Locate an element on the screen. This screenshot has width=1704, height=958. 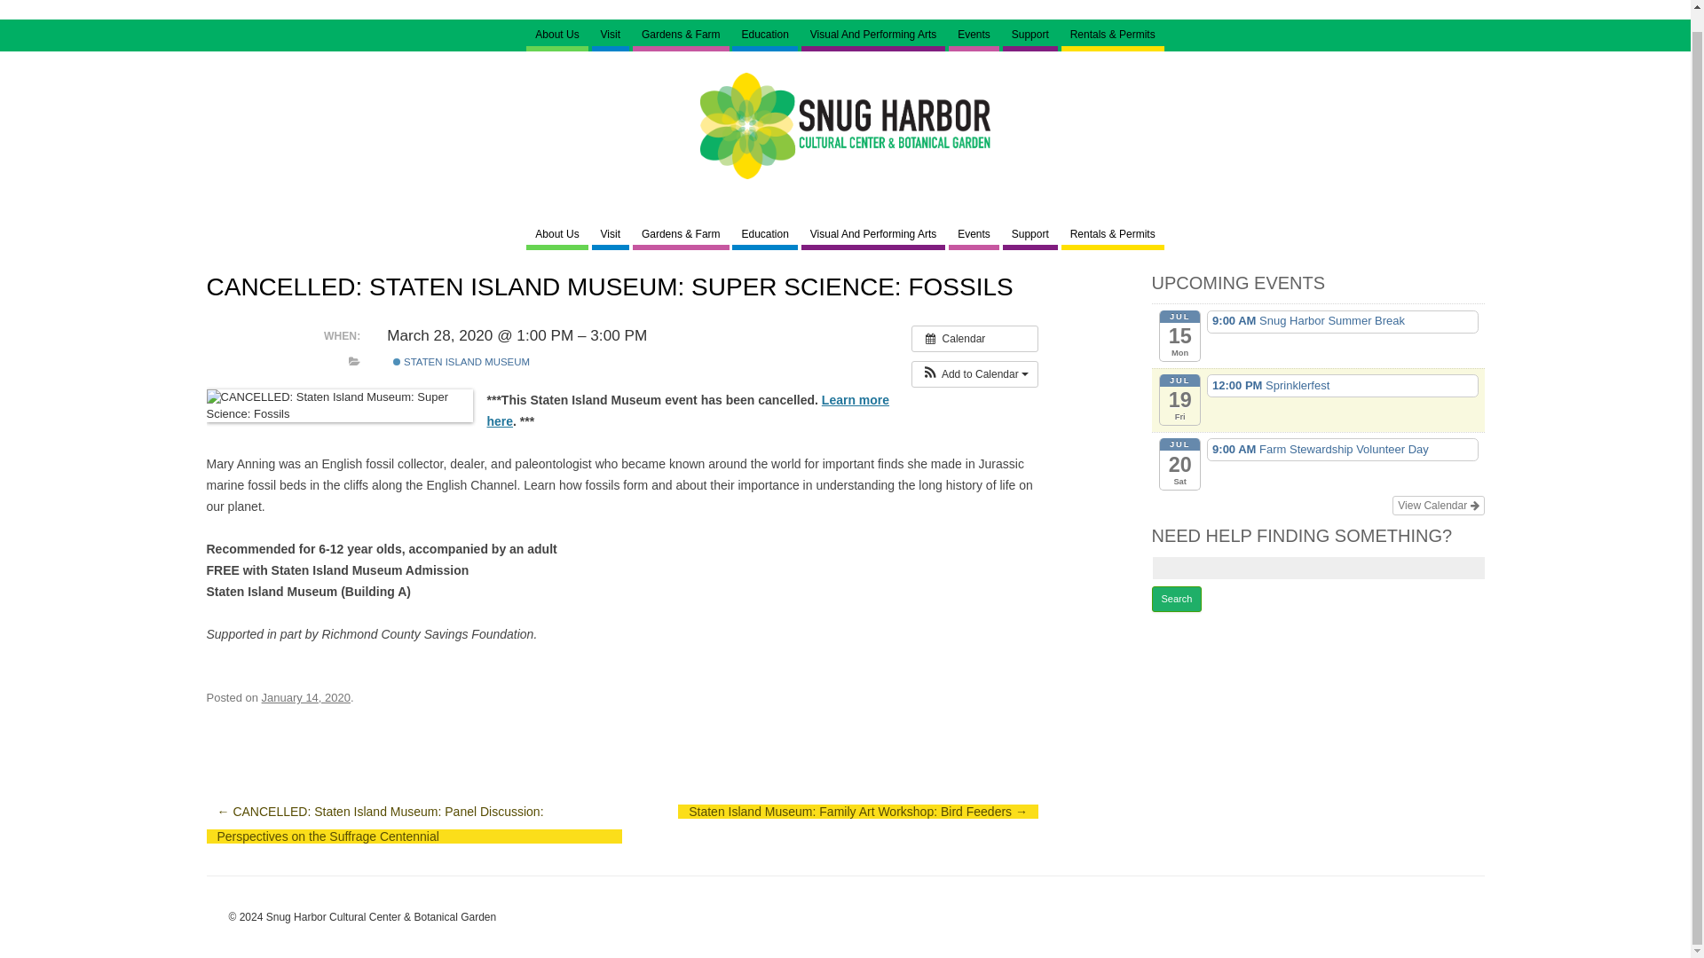
Events produced by the Staten Island Museum in Building A is located at coordinates (460, 362).